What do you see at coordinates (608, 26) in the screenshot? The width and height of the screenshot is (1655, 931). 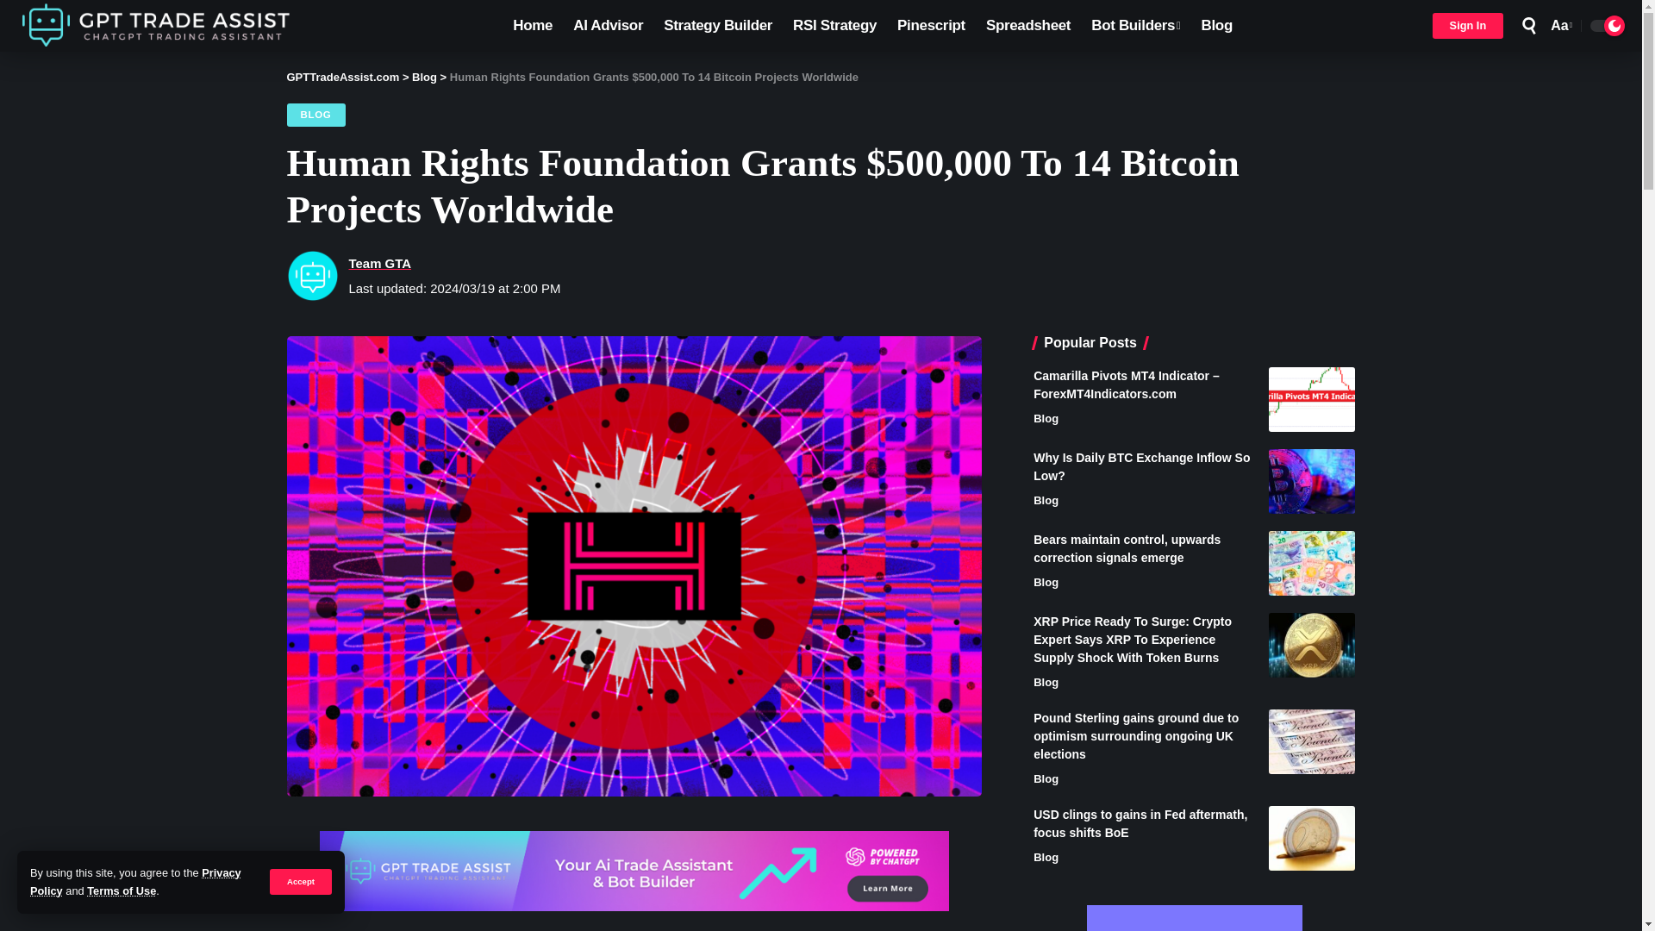 I see `AI Advisor` at bounding box center [608, 26].